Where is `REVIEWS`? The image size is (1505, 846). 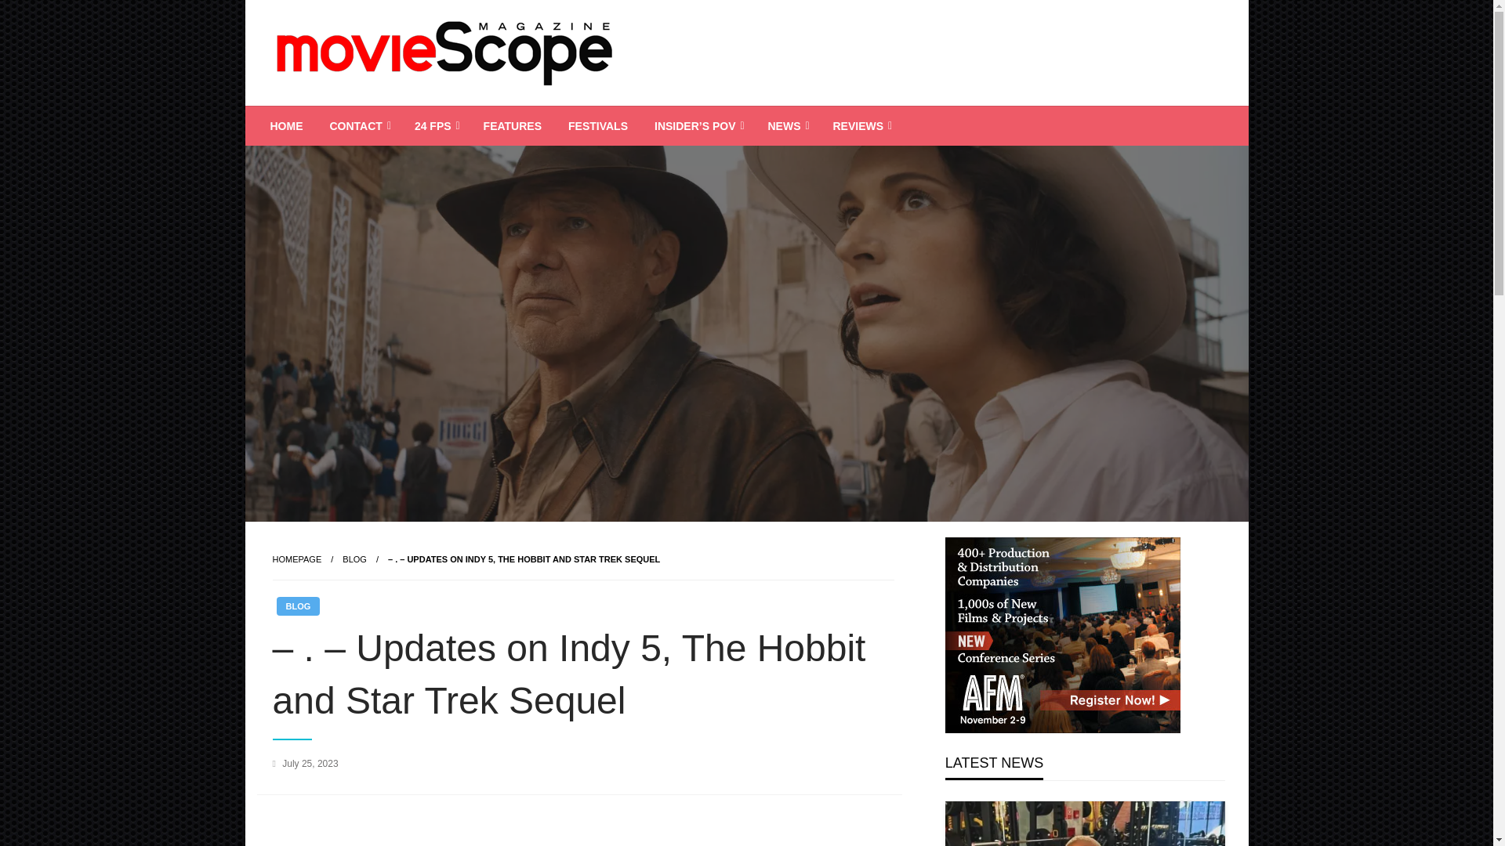
REVIEWS is located at coordinates (860, 125).